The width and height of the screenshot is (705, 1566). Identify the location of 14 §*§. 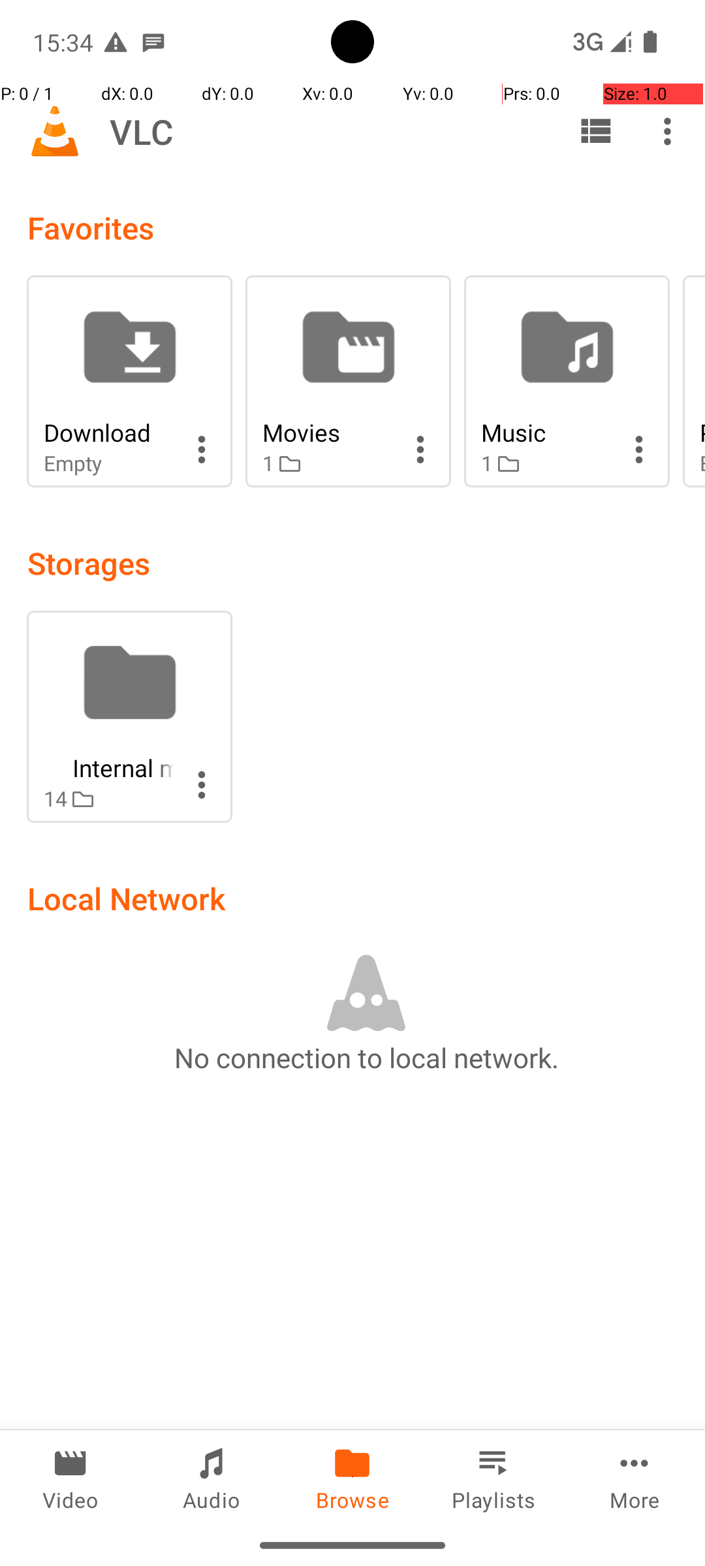
(109, 799).